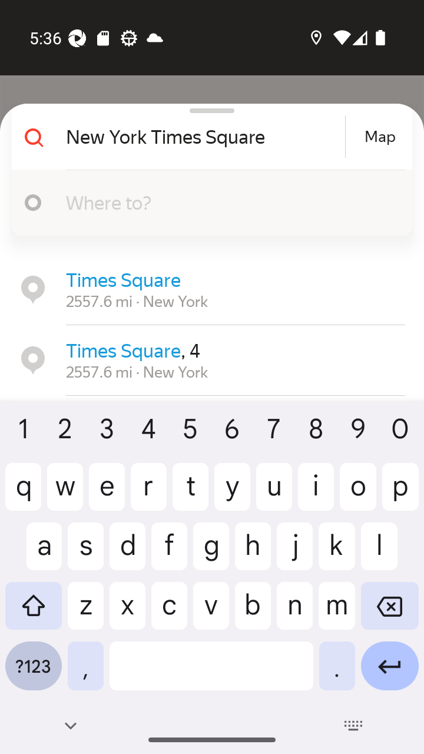 Image resolution: width=424 pixels, height=754 pixels. What do you see at coordinates (207, 137) in the screenshot?
I see `New York Times Square Map Map` at bounding box center [207, 137].